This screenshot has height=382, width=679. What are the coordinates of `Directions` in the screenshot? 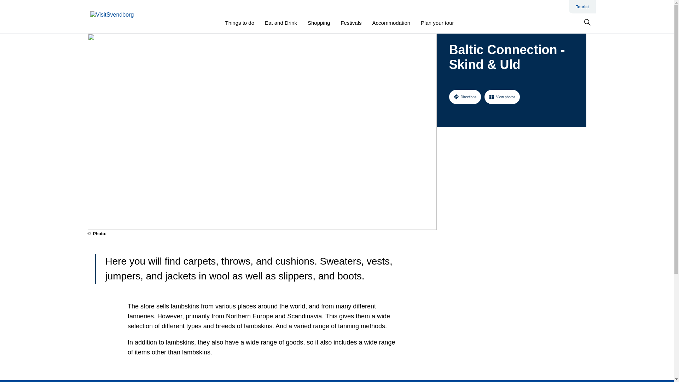 It's located at (465, 97).